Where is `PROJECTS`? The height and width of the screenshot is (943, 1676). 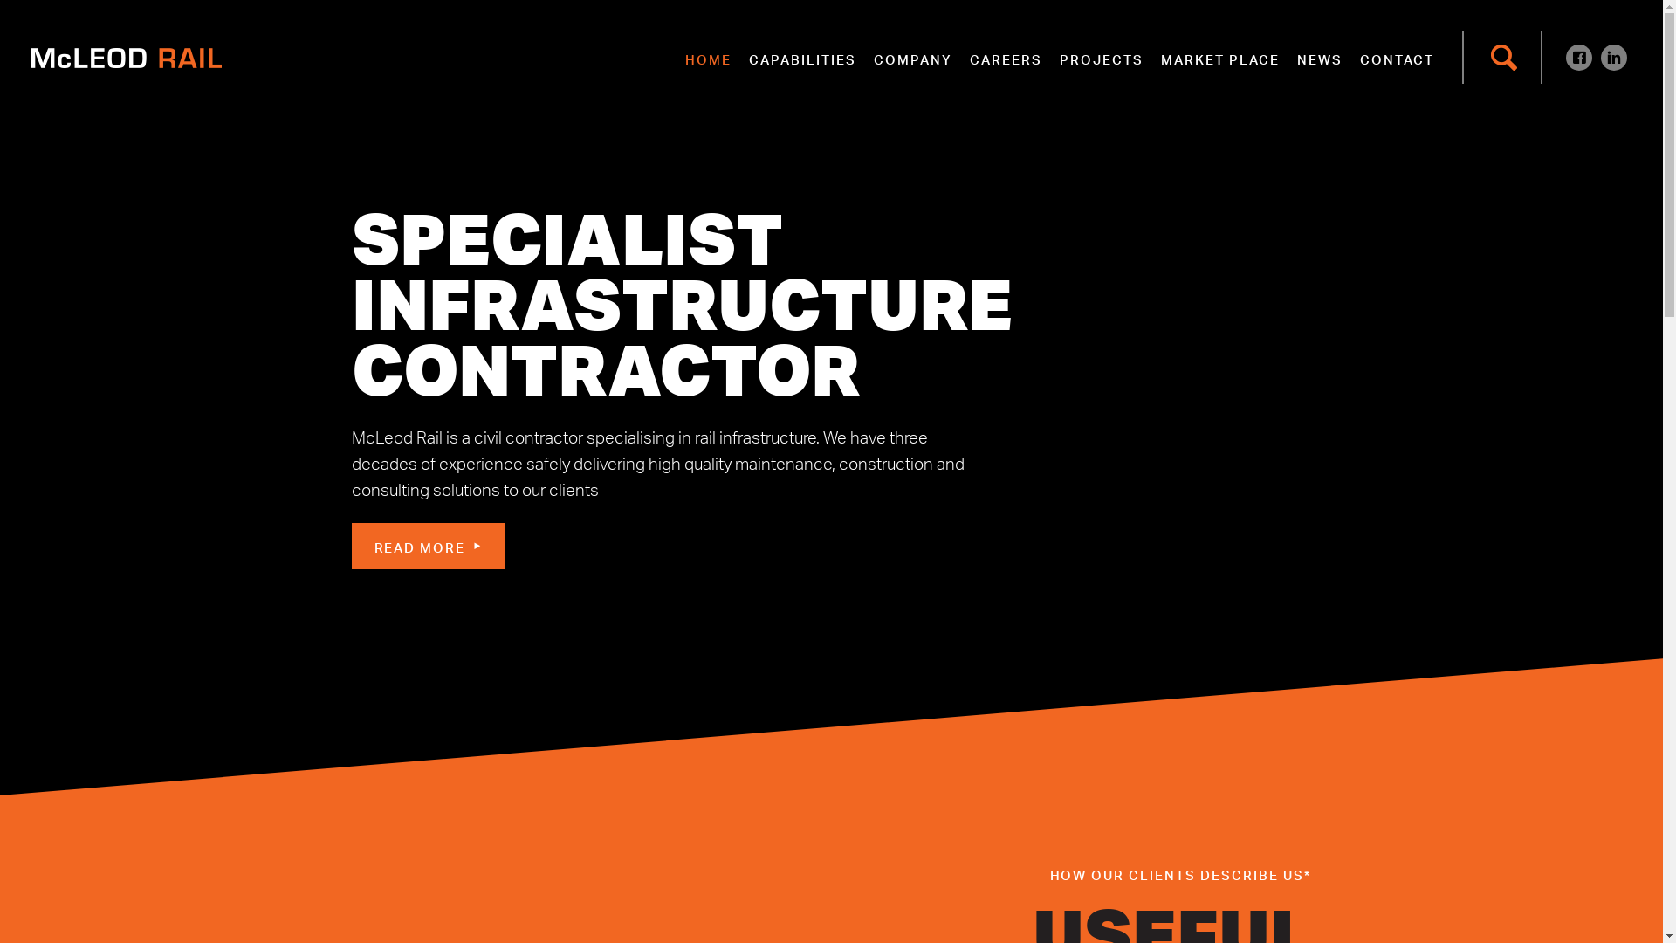
PROJECTS is located at coordinates (1102, 58).